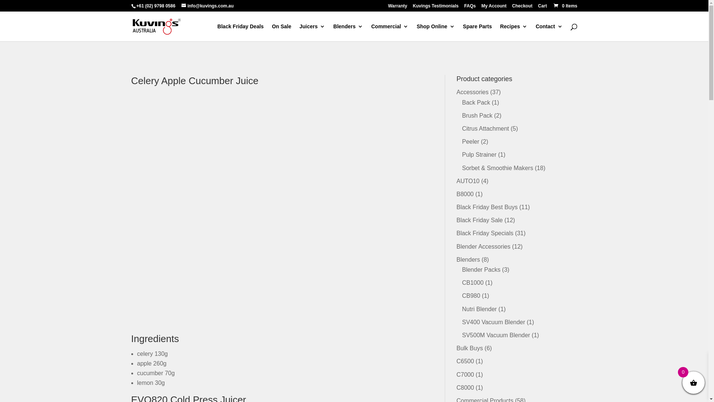 This screenshot has height=402, width=714. What do you see at coordinates (465, 194) in the screenshot?
I see `B8000` at bounding box center [465, 194].